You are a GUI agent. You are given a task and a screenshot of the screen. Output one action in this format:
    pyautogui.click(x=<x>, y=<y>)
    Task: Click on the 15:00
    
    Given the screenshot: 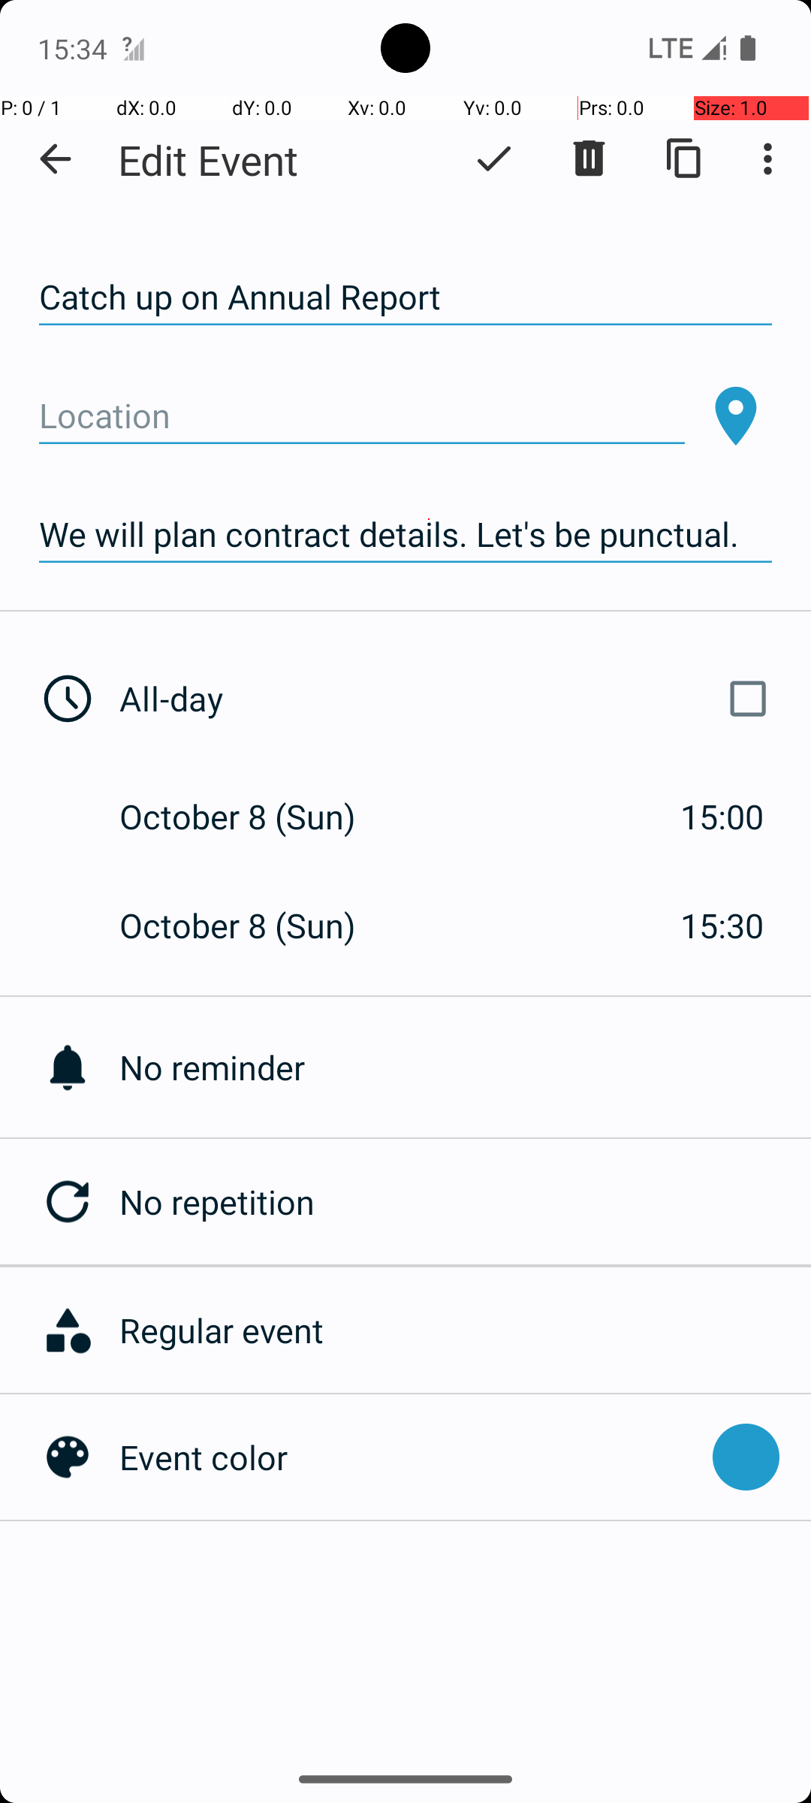 What is the action you would take?
    pyautogui.click(x=722, y=816)
    